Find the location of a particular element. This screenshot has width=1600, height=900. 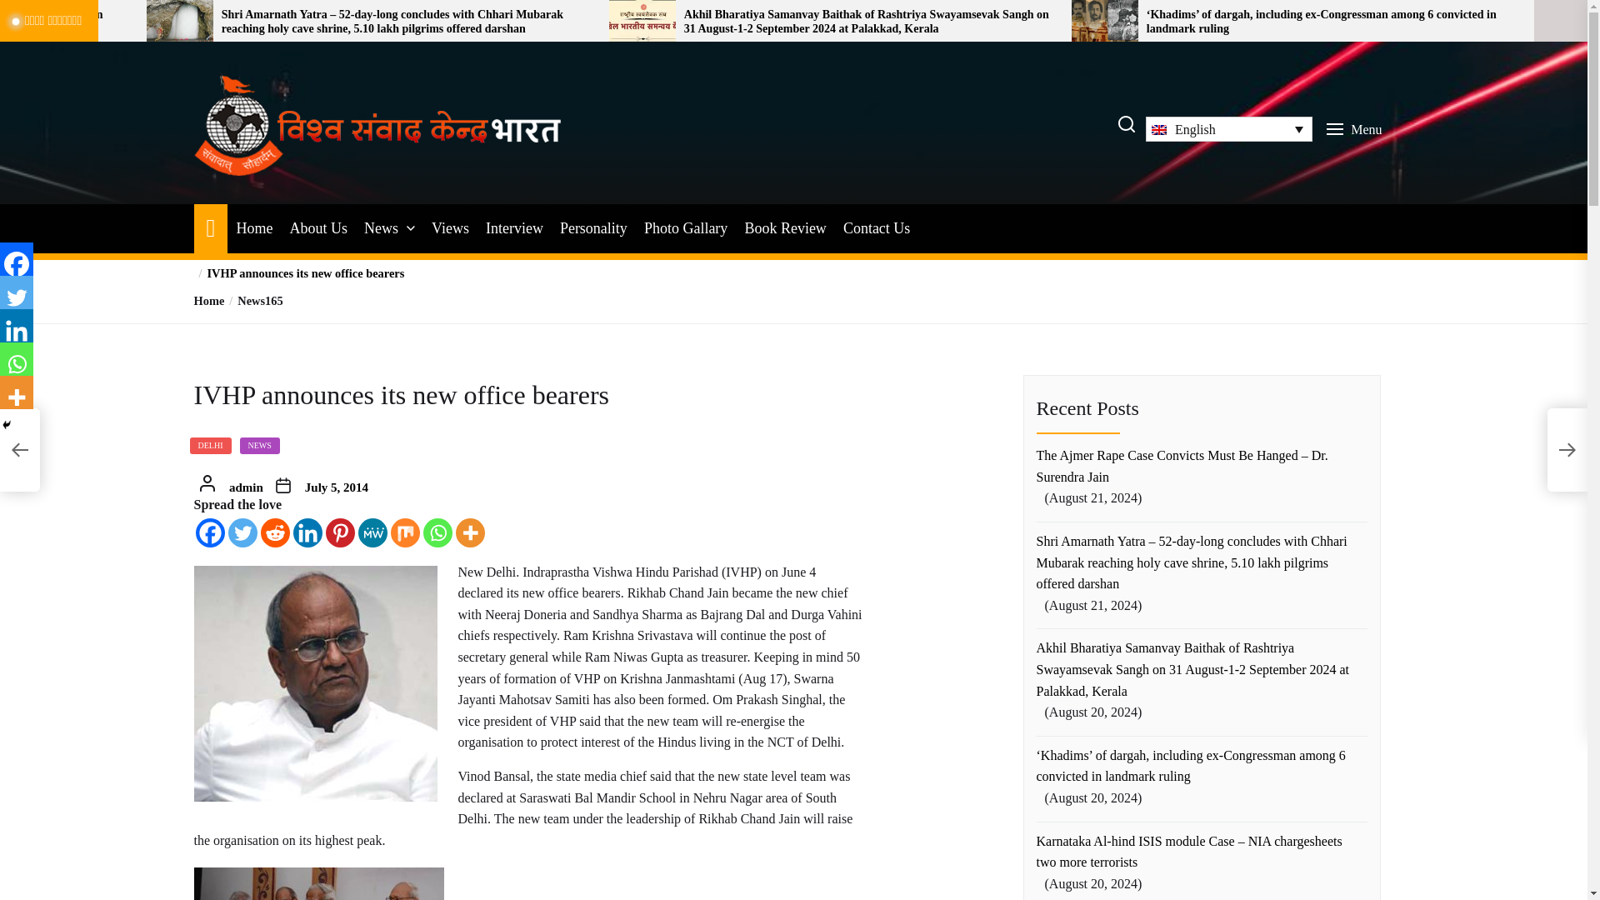

Facebook is located at coordinates (17, 258).